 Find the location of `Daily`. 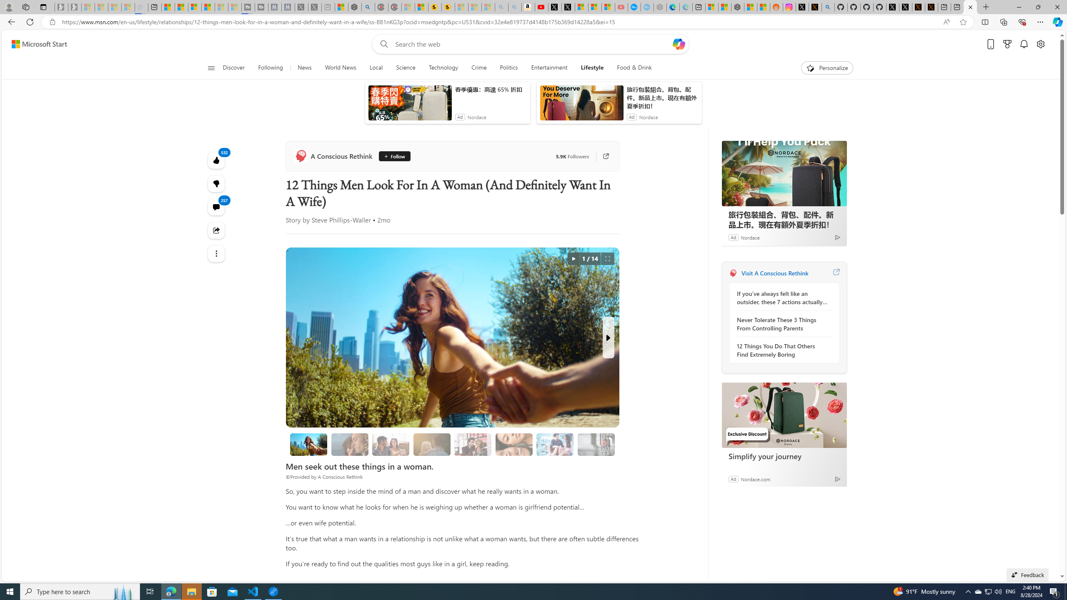

Daily is located at coordinates (771, 171).